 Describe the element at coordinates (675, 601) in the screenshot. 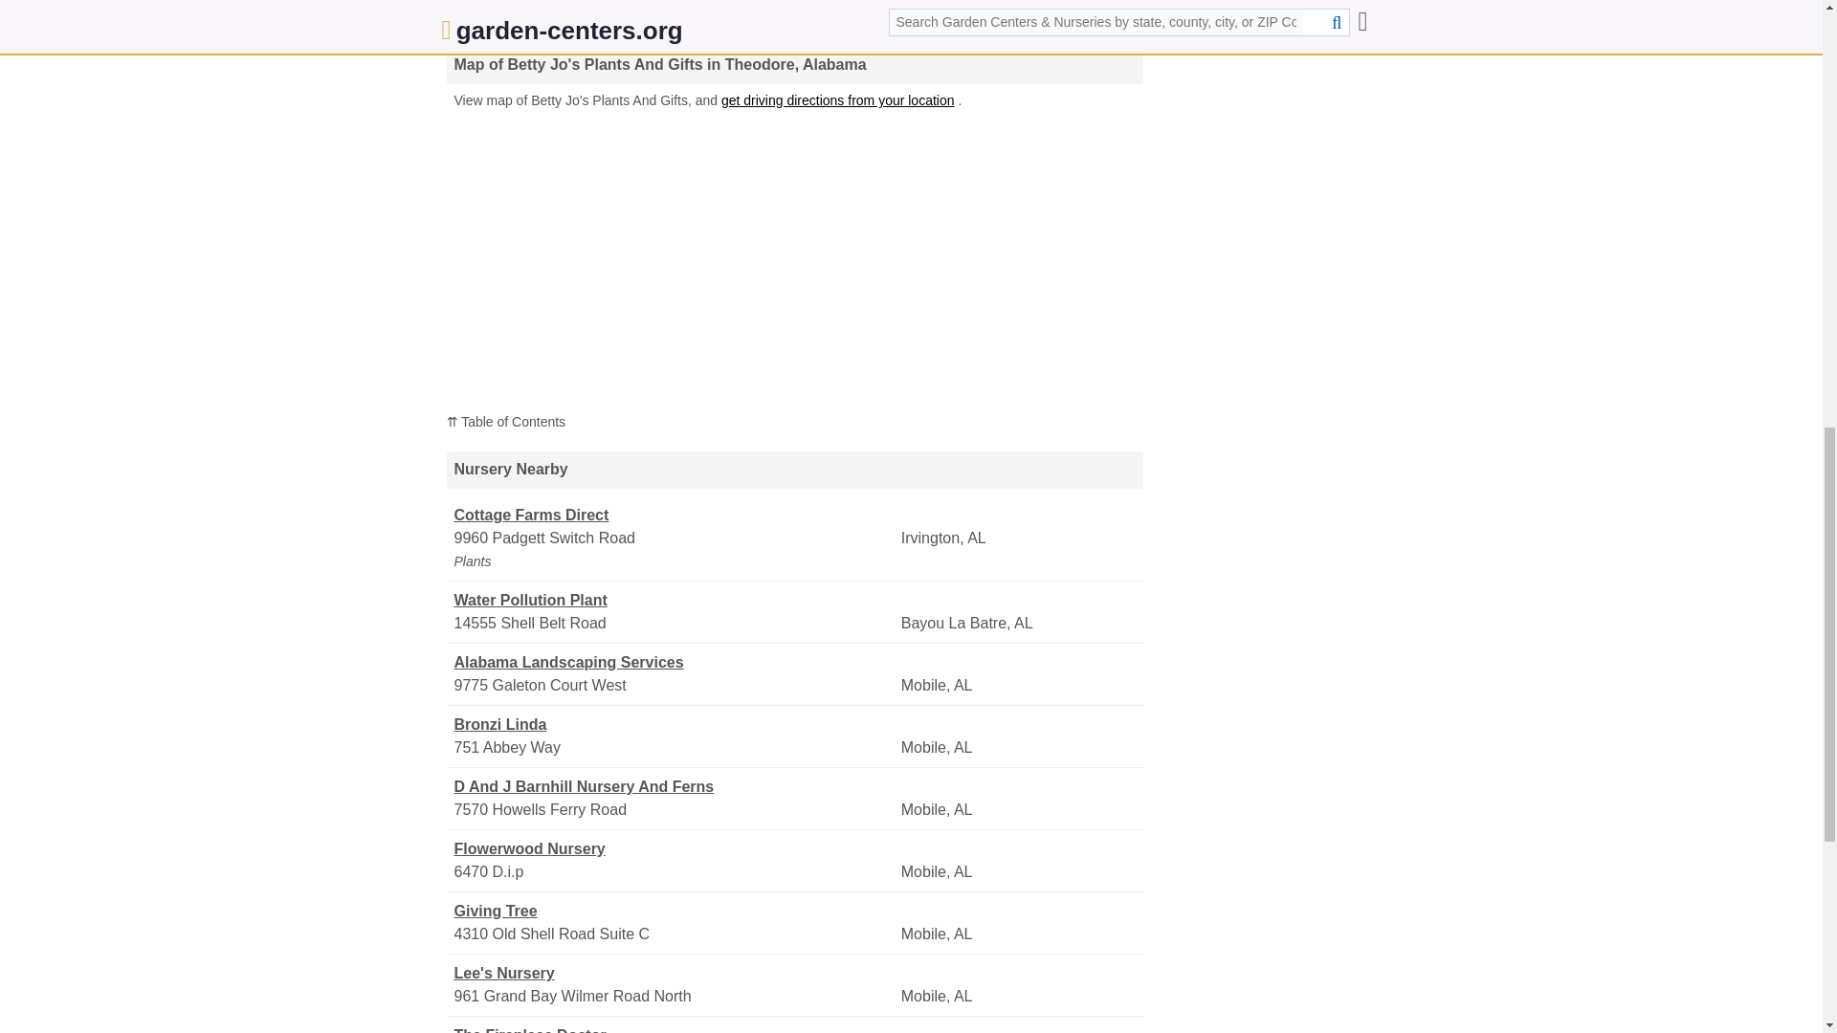

I see `Water Pollution Plant` at that location.